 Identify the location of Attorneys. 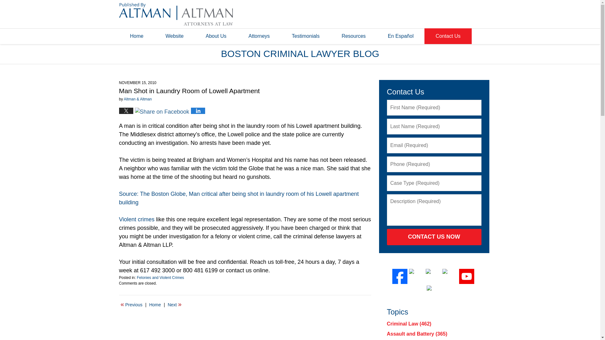
(259, 36).